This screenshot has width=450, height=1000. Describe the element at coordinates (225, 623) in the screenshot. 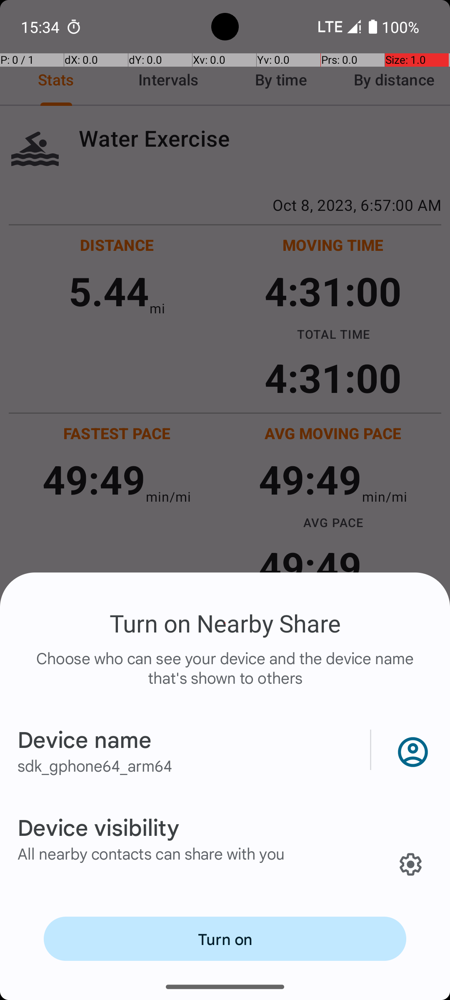

I see `Turn on Nearby Share` at that location.